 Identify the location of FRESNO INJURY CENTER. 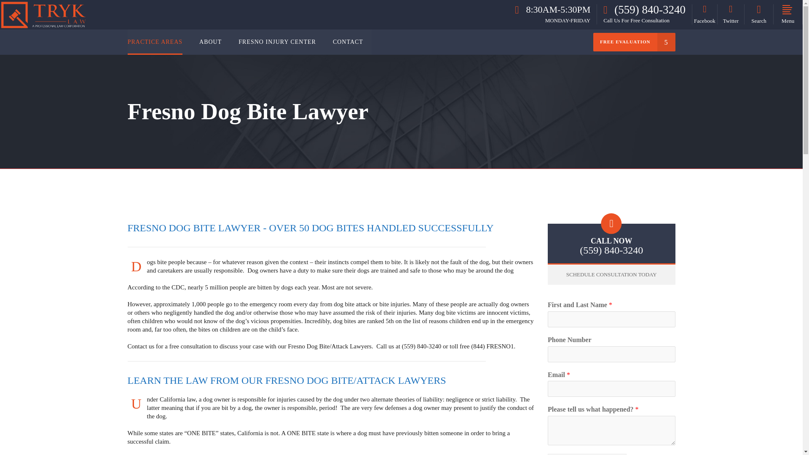
(277, 42).